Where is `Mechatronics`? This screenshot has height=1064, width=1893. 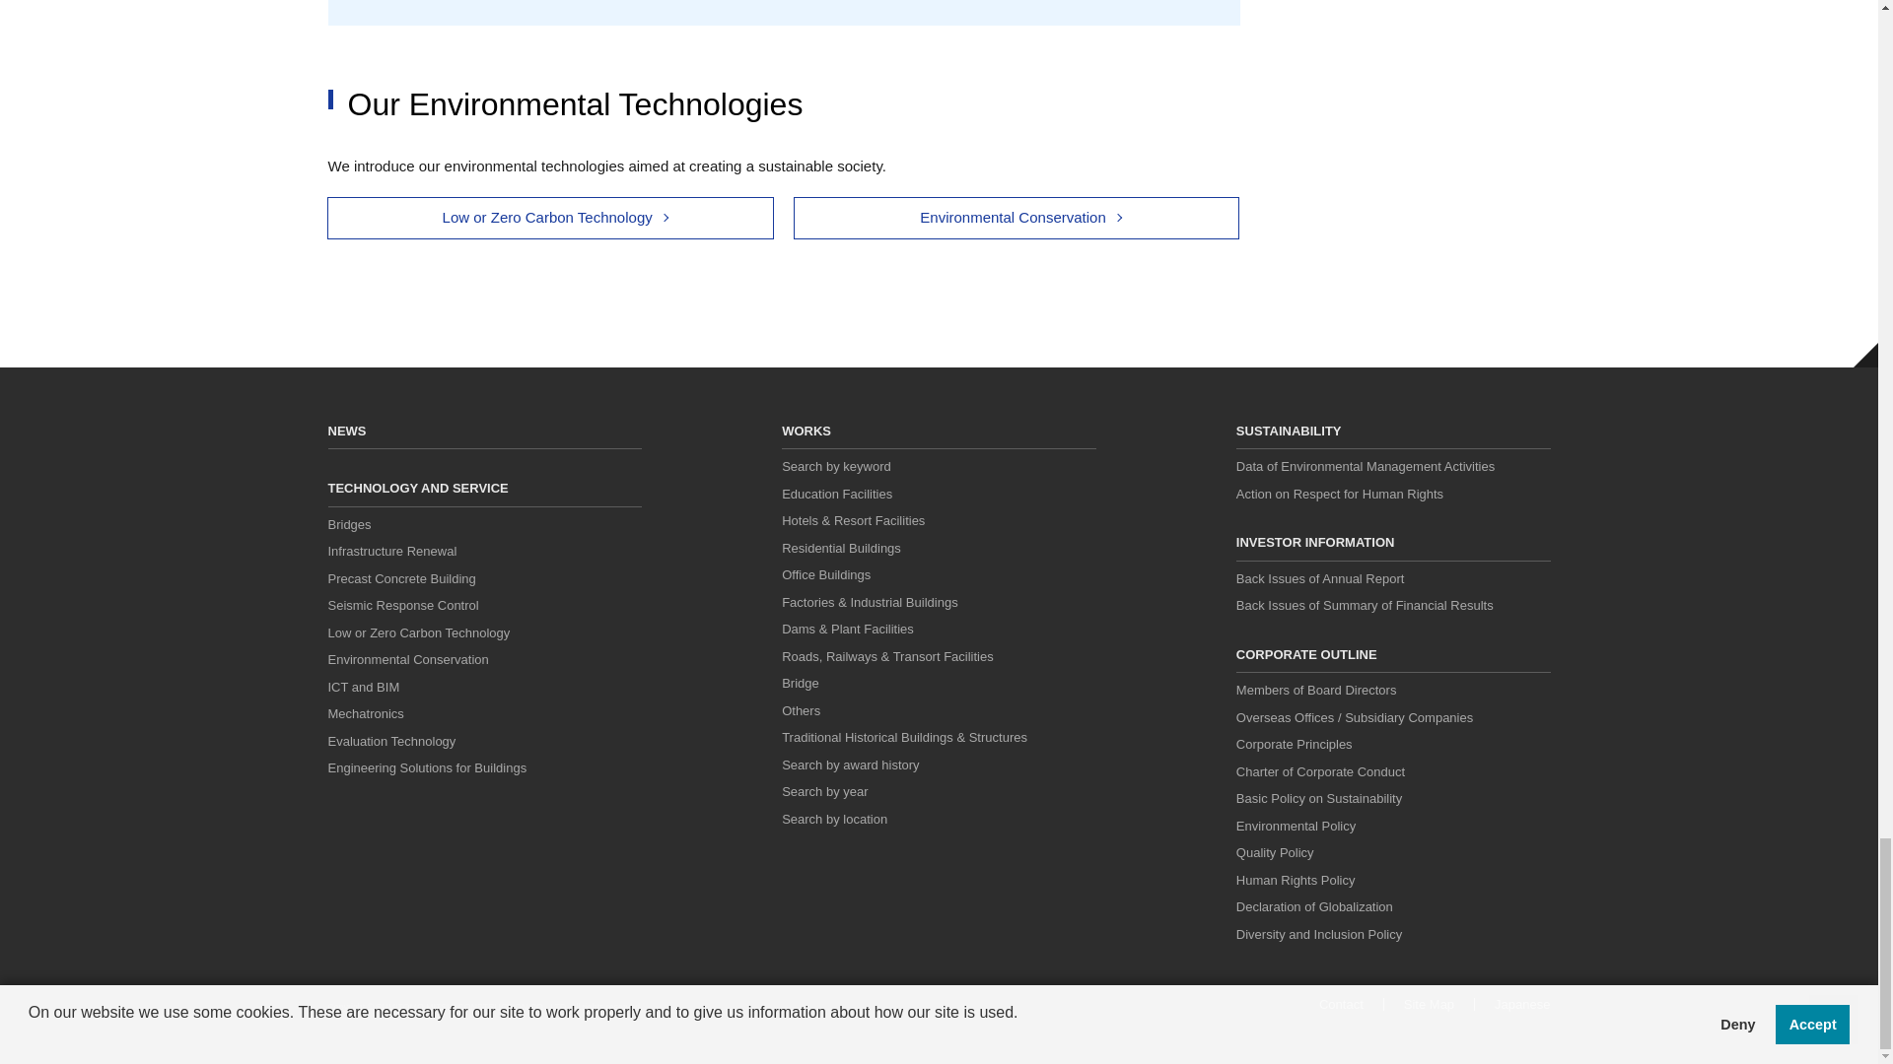
Mechatronics is located at coordinates (365, 713).